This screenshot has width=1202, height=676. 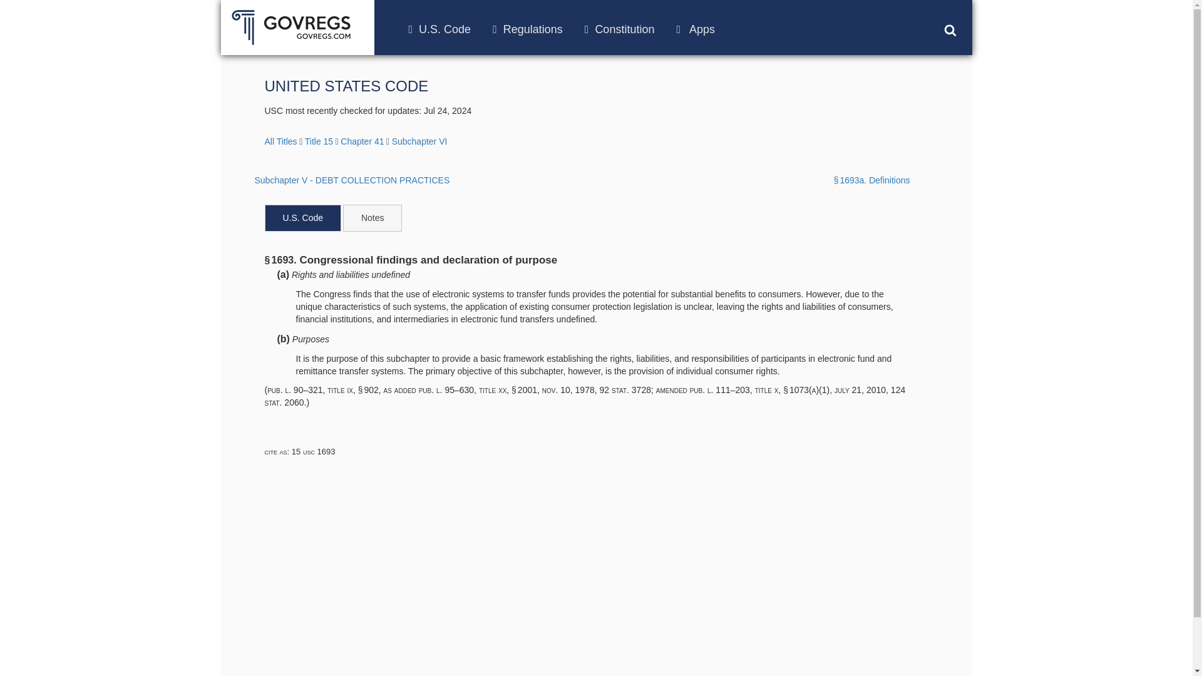 I want to click on Subchapter V - DEBT COLLECTION PRACTICES, so click(x=351, y=180).